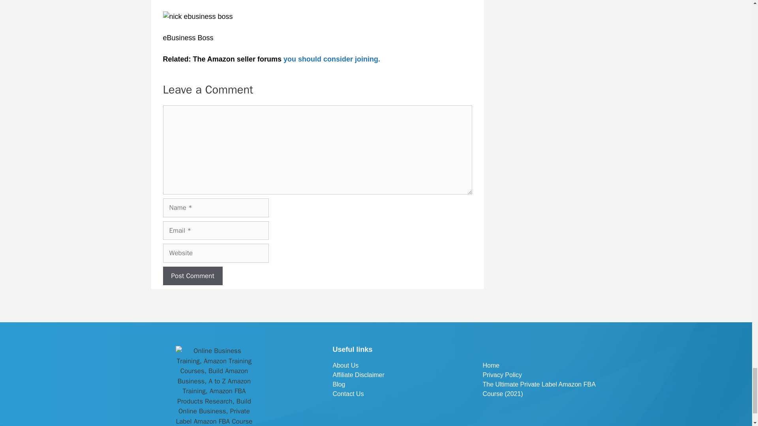 The width and height of the screenshot is (758, 426). What do you see at coordinates (390, 365) in the screenshot?
I see `About Us` at bounding box center [390, 365].